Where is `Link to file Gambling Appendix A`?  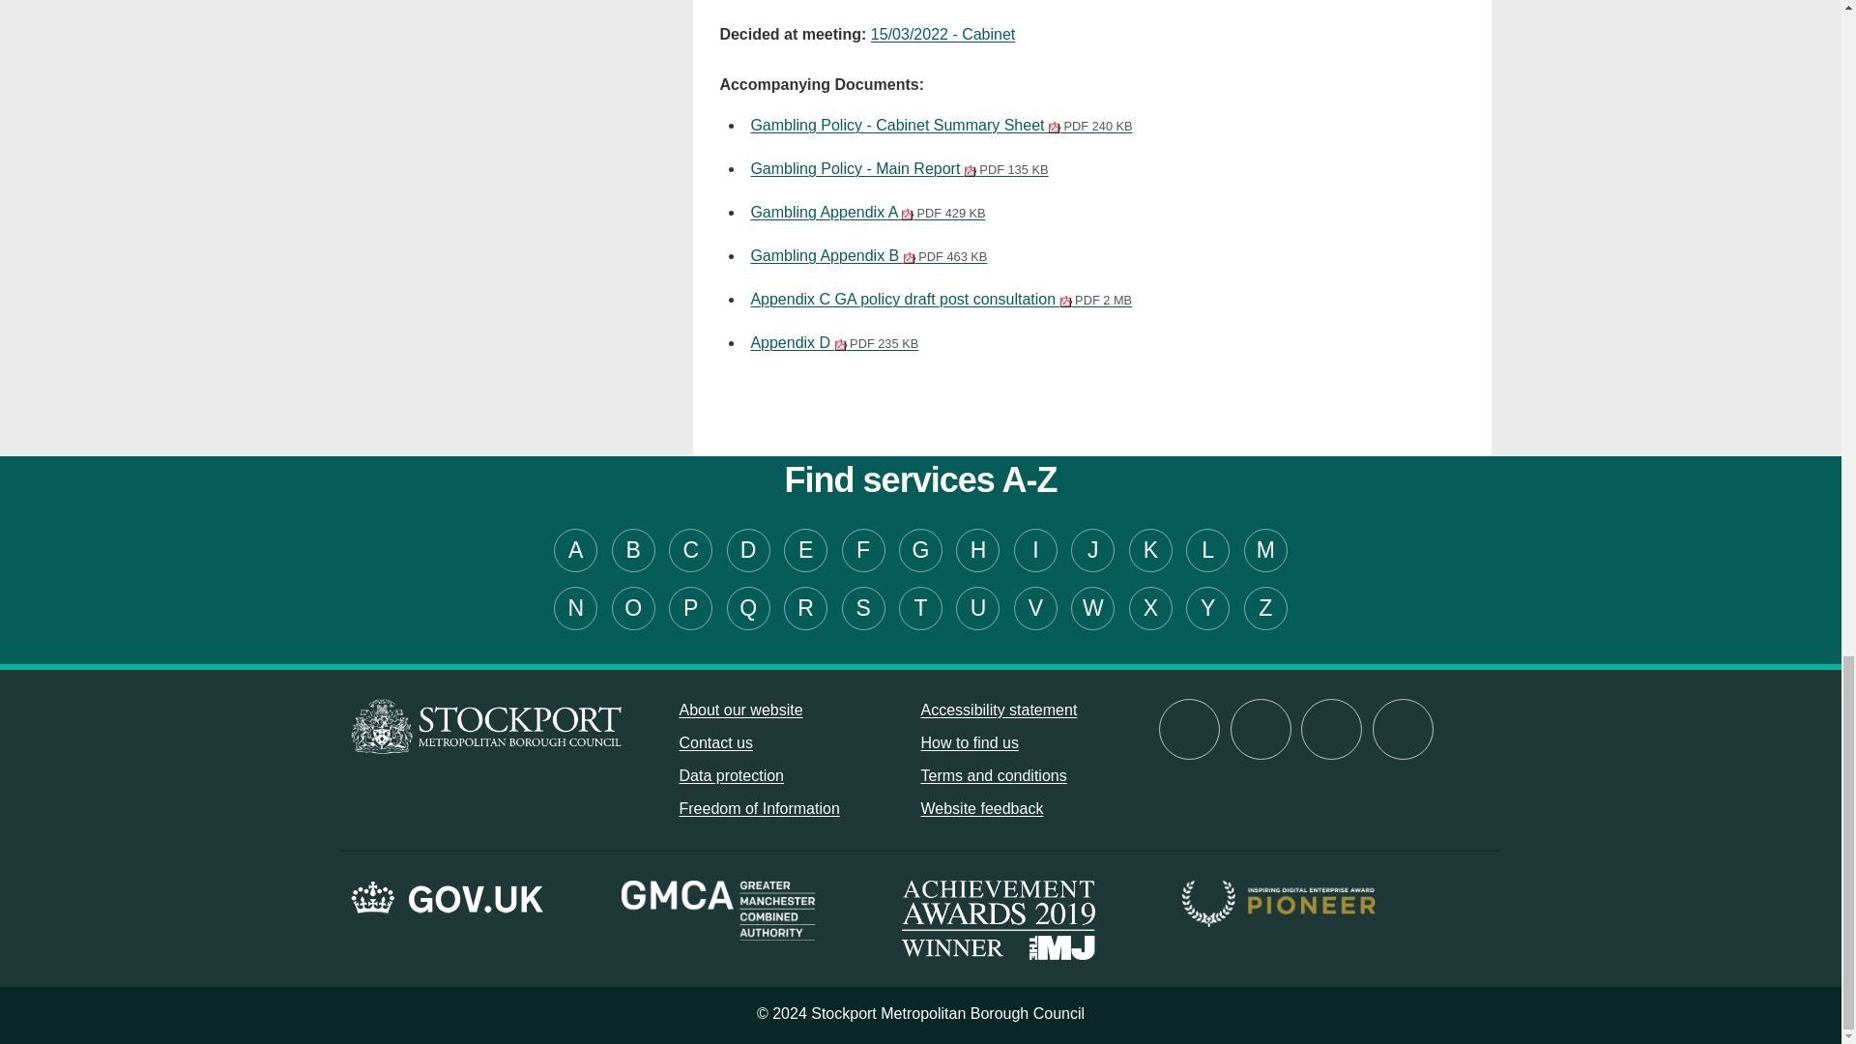 Link to file Gambling Appendix A is located at coordinates (867, 211).